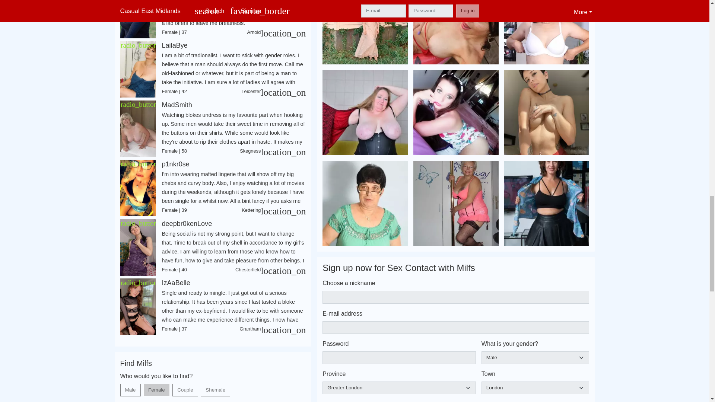  Describe the element at coordinates (203, 386) in the screenshot. I see `shemale` at that location.